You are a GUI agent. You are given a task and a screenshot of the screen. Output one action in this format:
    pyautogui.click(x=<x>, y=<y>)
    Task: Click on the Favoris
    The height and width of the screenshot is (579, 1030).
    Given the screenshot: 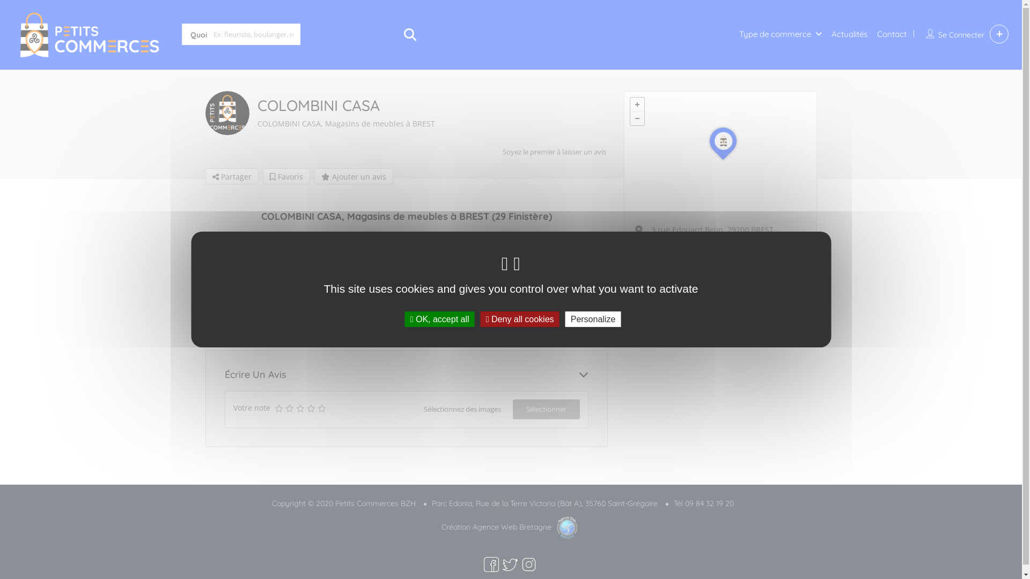 What is the action you would take?
    pyautogui.click(x=286, y=176)
    